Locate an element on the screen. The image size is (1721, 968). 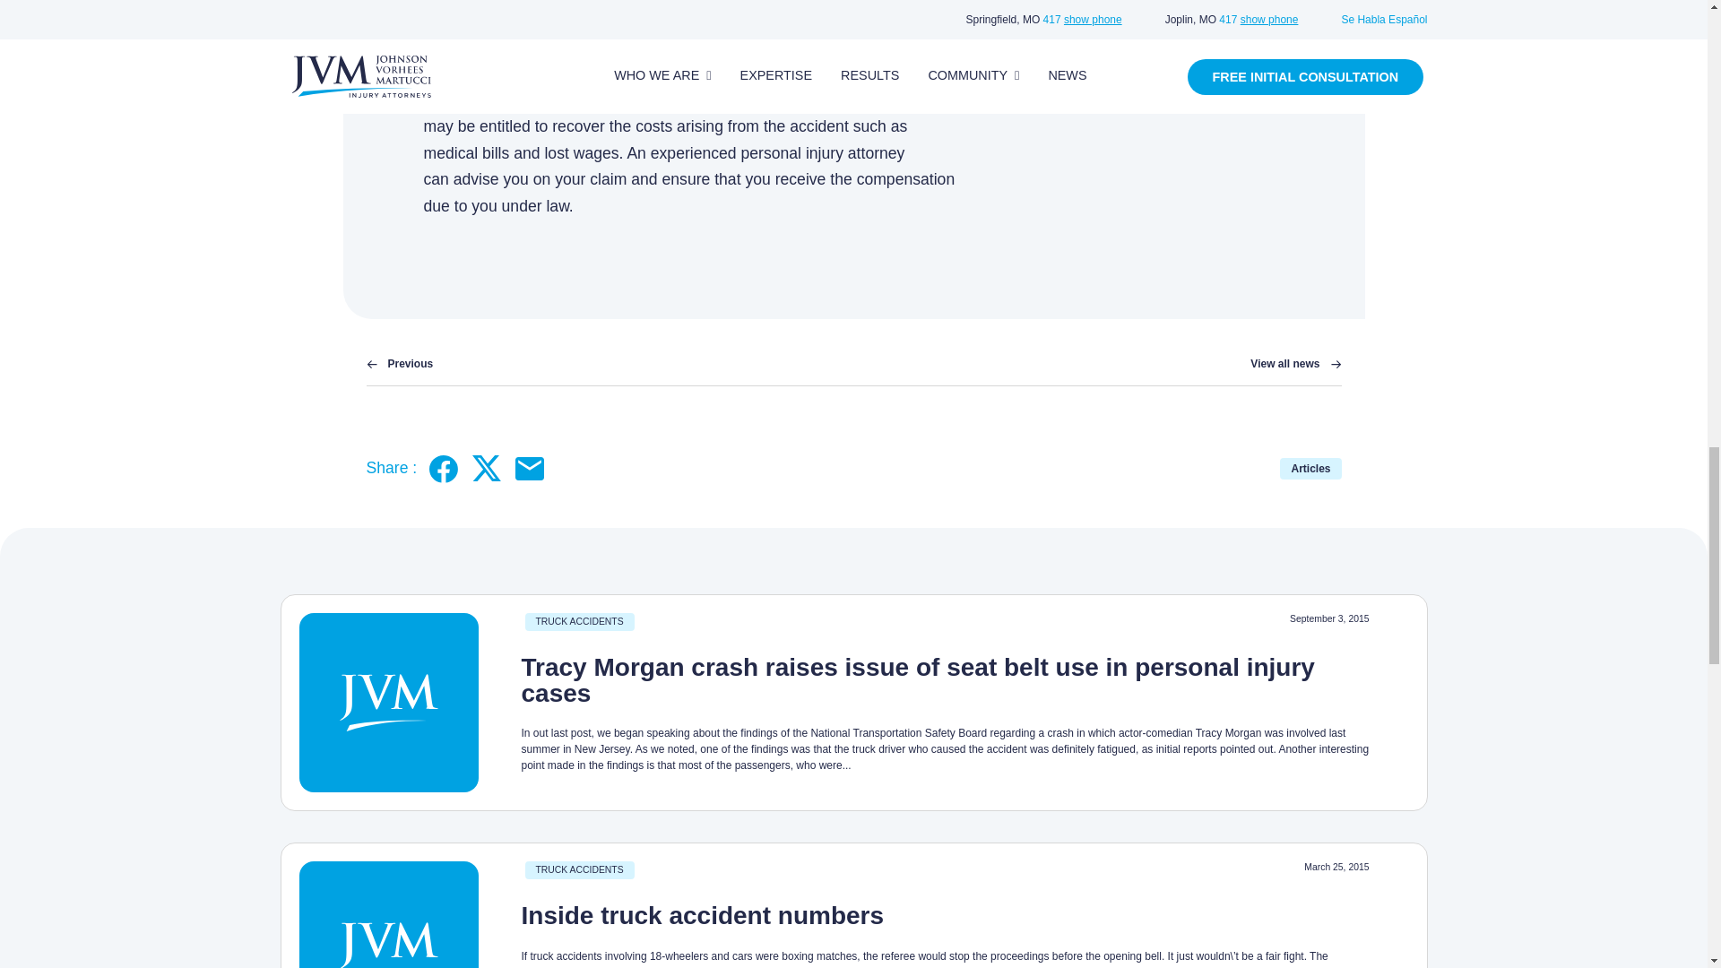
Share on twitter is located at coordinates (486, 468).